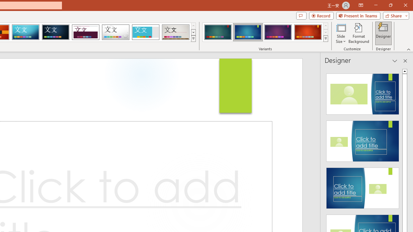  What do you see at coordinates (363, 92) in the screenshot?
I see `Recommended Design: Design Idea` at bounding box center [363, 92].